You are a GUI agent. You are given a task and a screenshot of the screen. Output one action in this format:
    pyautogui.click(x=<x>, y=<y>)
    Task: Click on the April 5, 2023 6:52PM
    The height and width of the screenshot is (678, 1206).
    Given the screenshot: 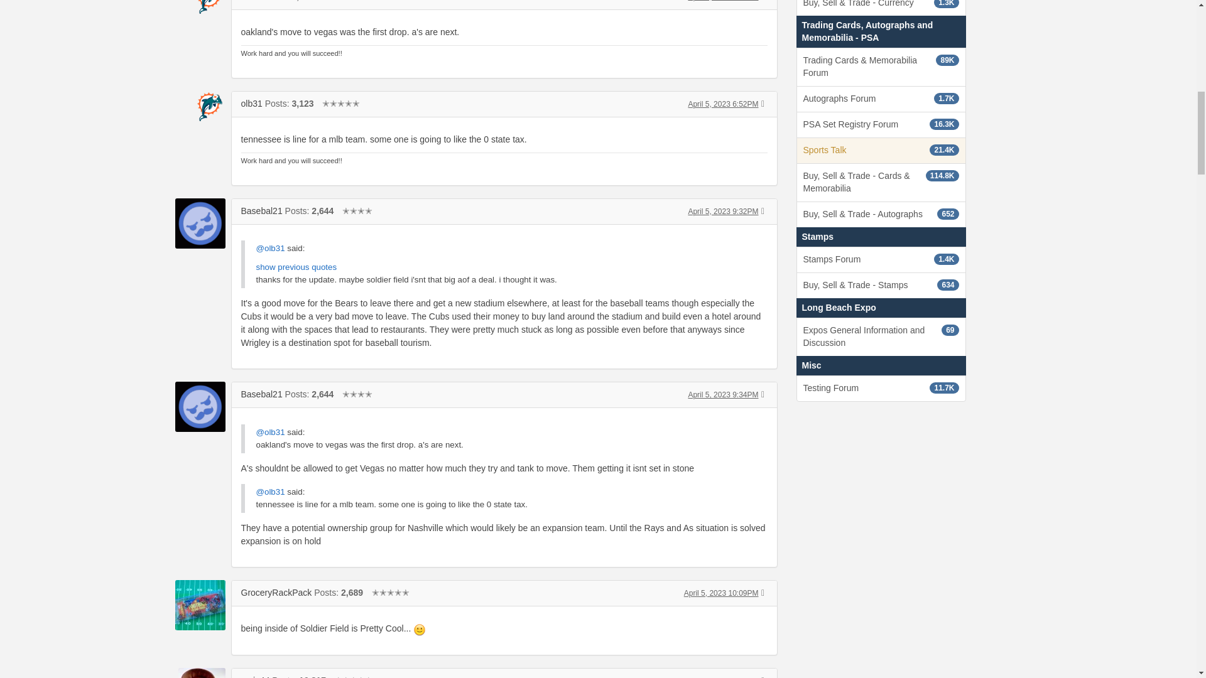 What is the action you would take?
    pyautogui.click(x=722, y=104)
    